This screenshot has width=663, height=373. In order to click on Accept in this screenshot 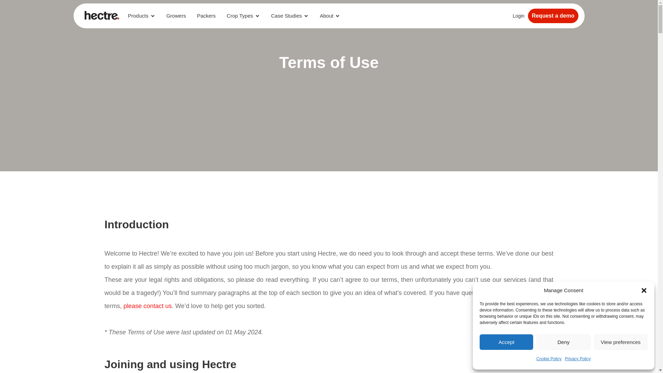, I will do `click(506, 342)`.